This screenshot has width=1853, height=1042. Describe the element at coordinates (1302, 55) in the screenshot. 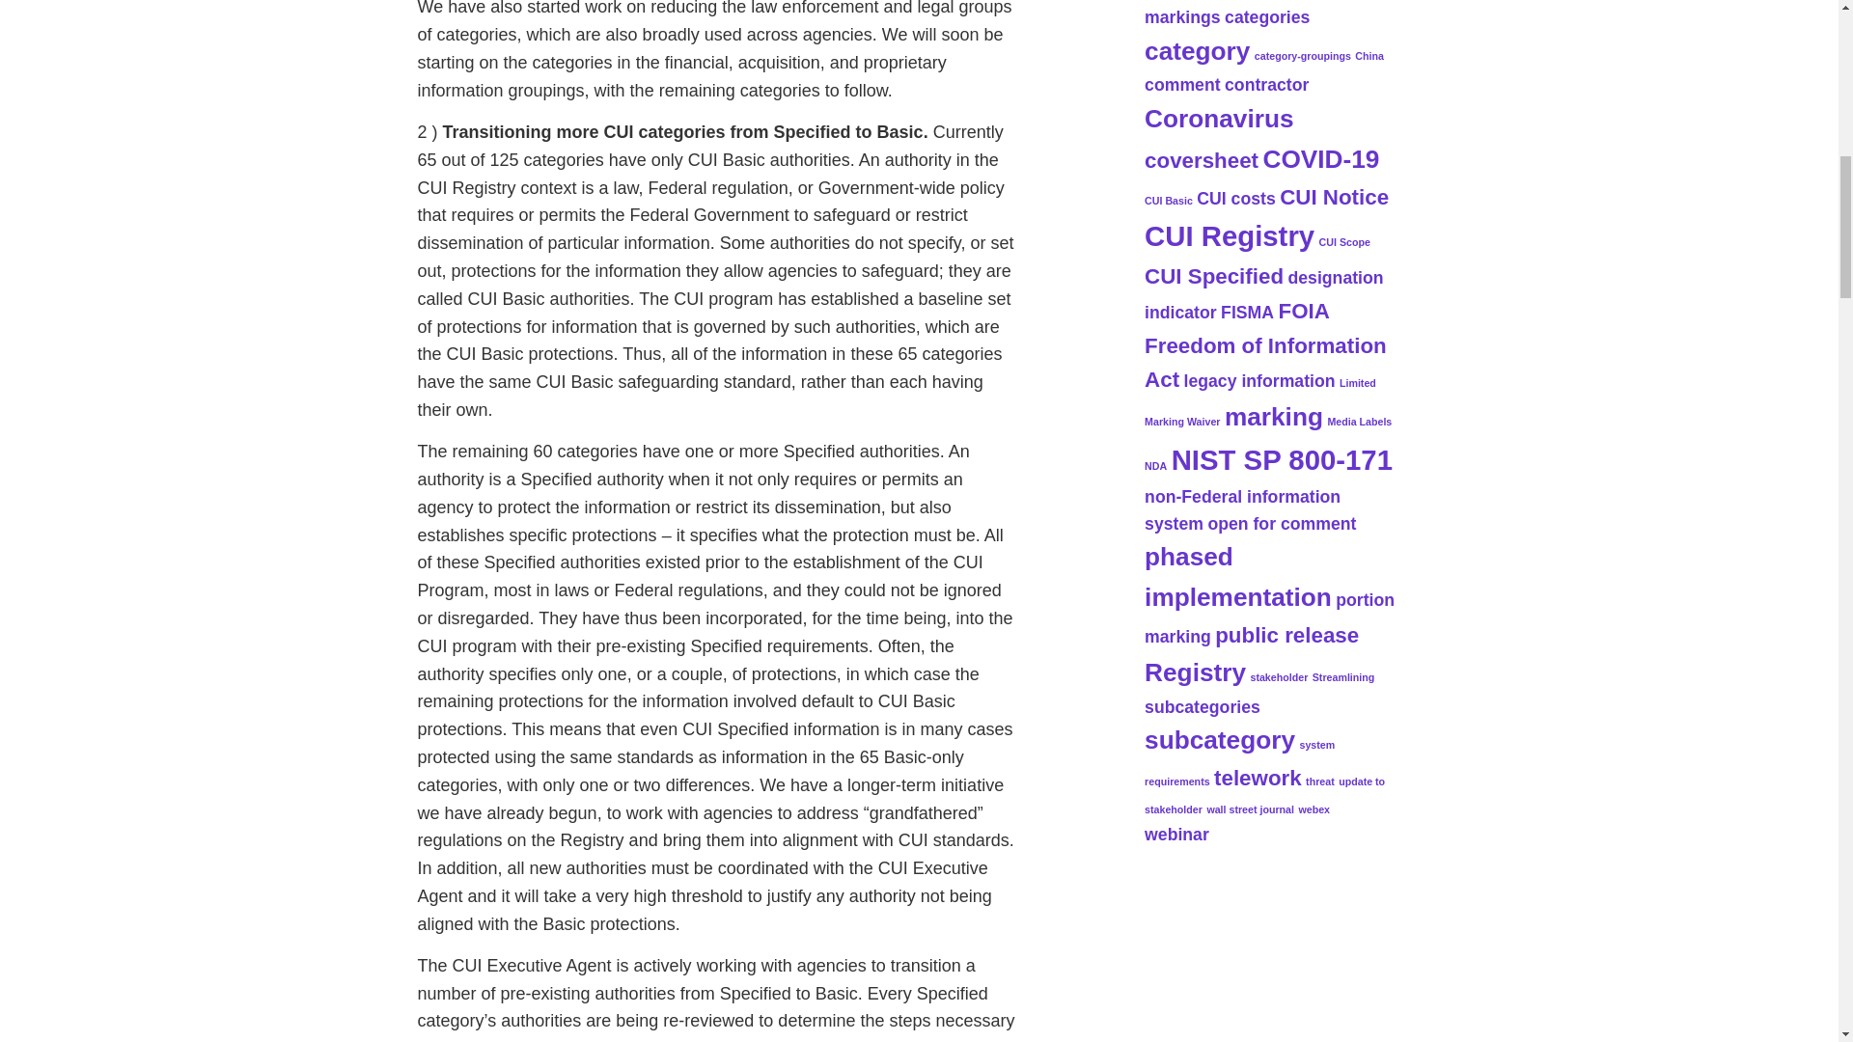

I see `category-groupings` at that location.